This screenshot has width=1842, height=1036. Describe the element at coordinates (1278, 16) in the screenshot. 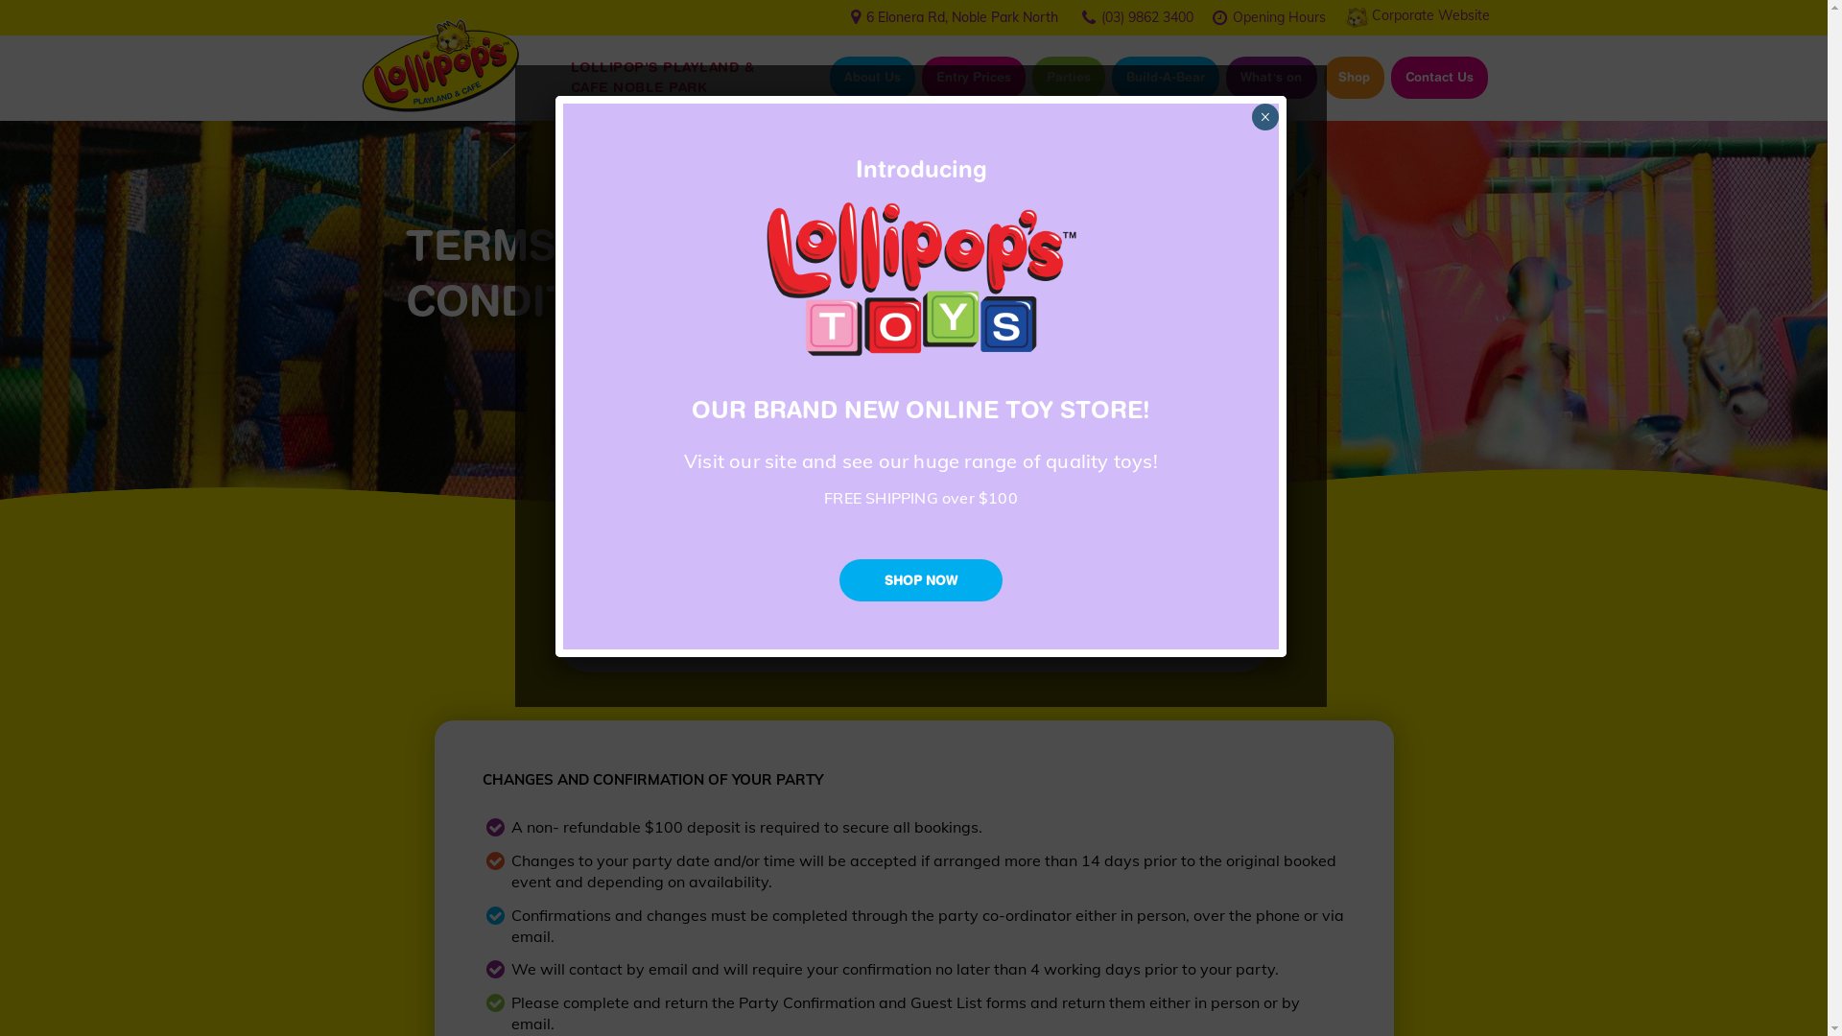

I see `Opening Hours` at that location.